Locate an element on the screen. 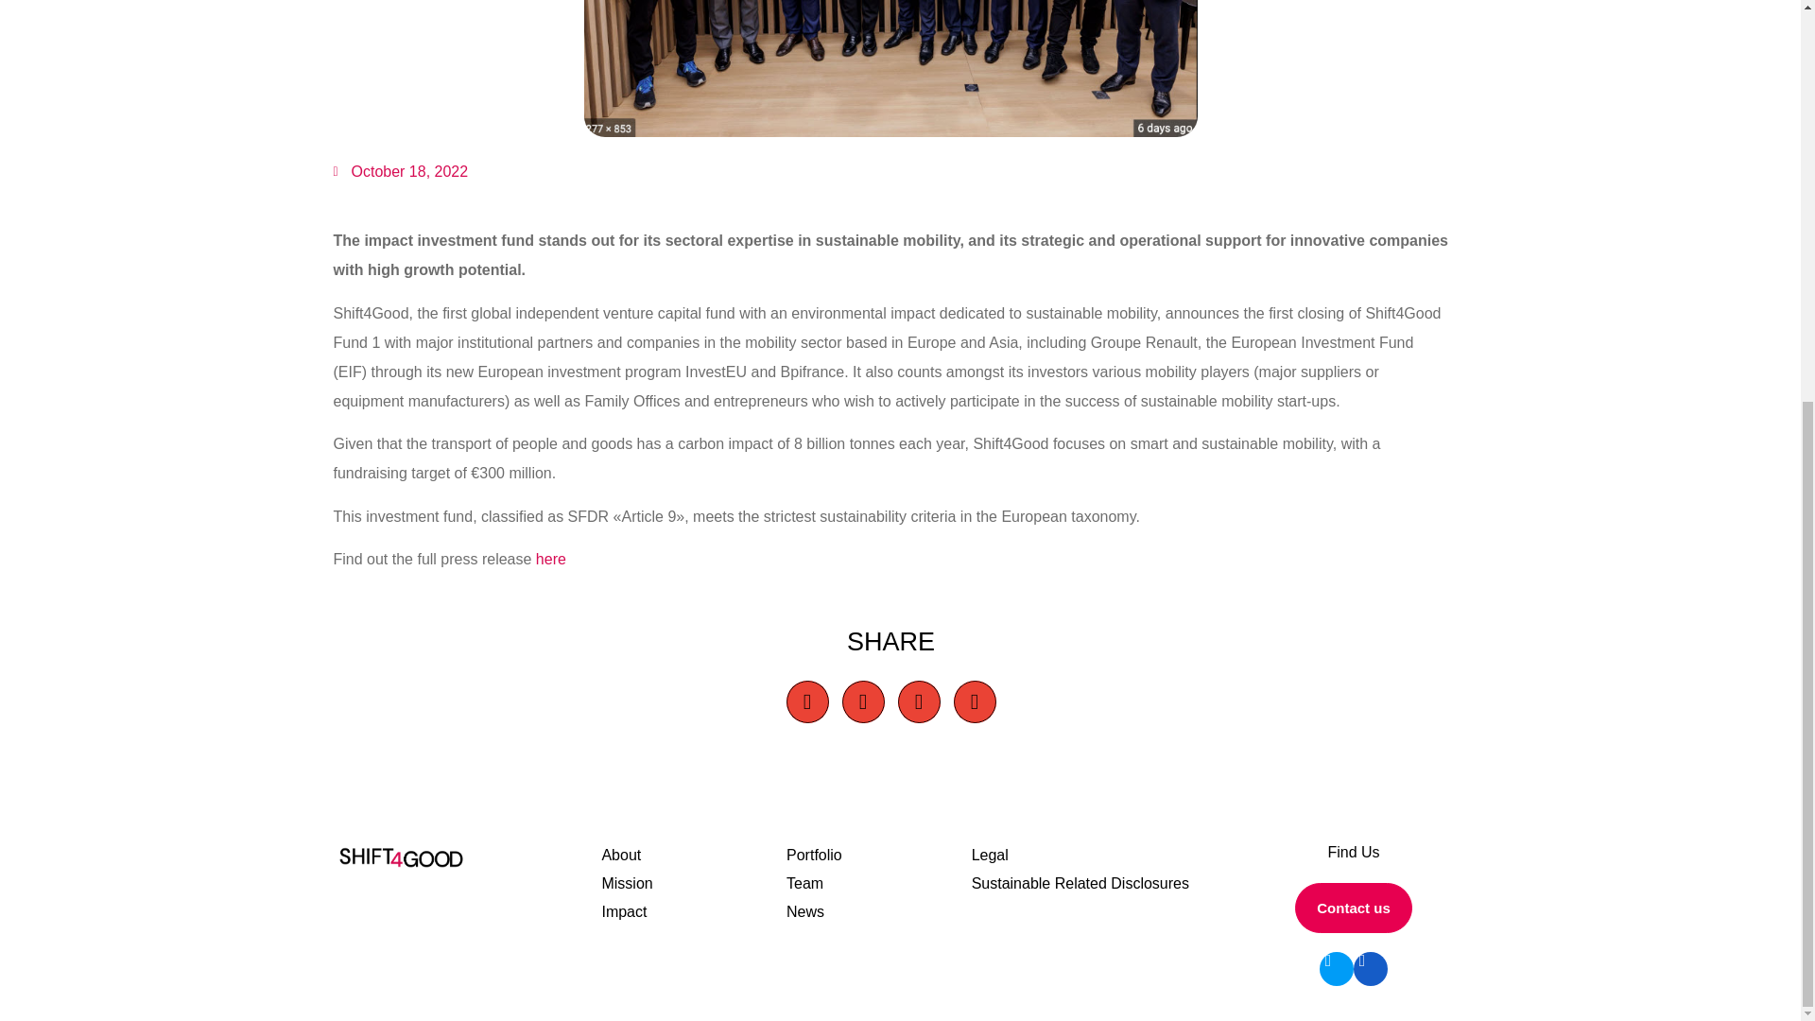 This screenshot has height=1021, width=1815. About is located at coordinates (693, 855).